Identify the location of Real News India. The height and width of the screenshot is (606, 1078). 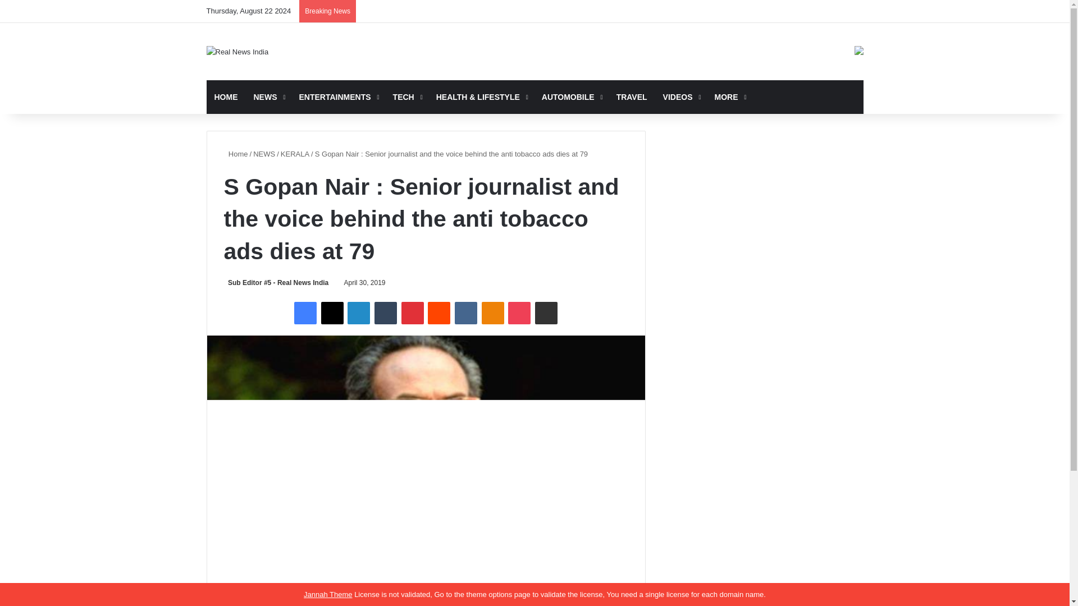
(237, 52).